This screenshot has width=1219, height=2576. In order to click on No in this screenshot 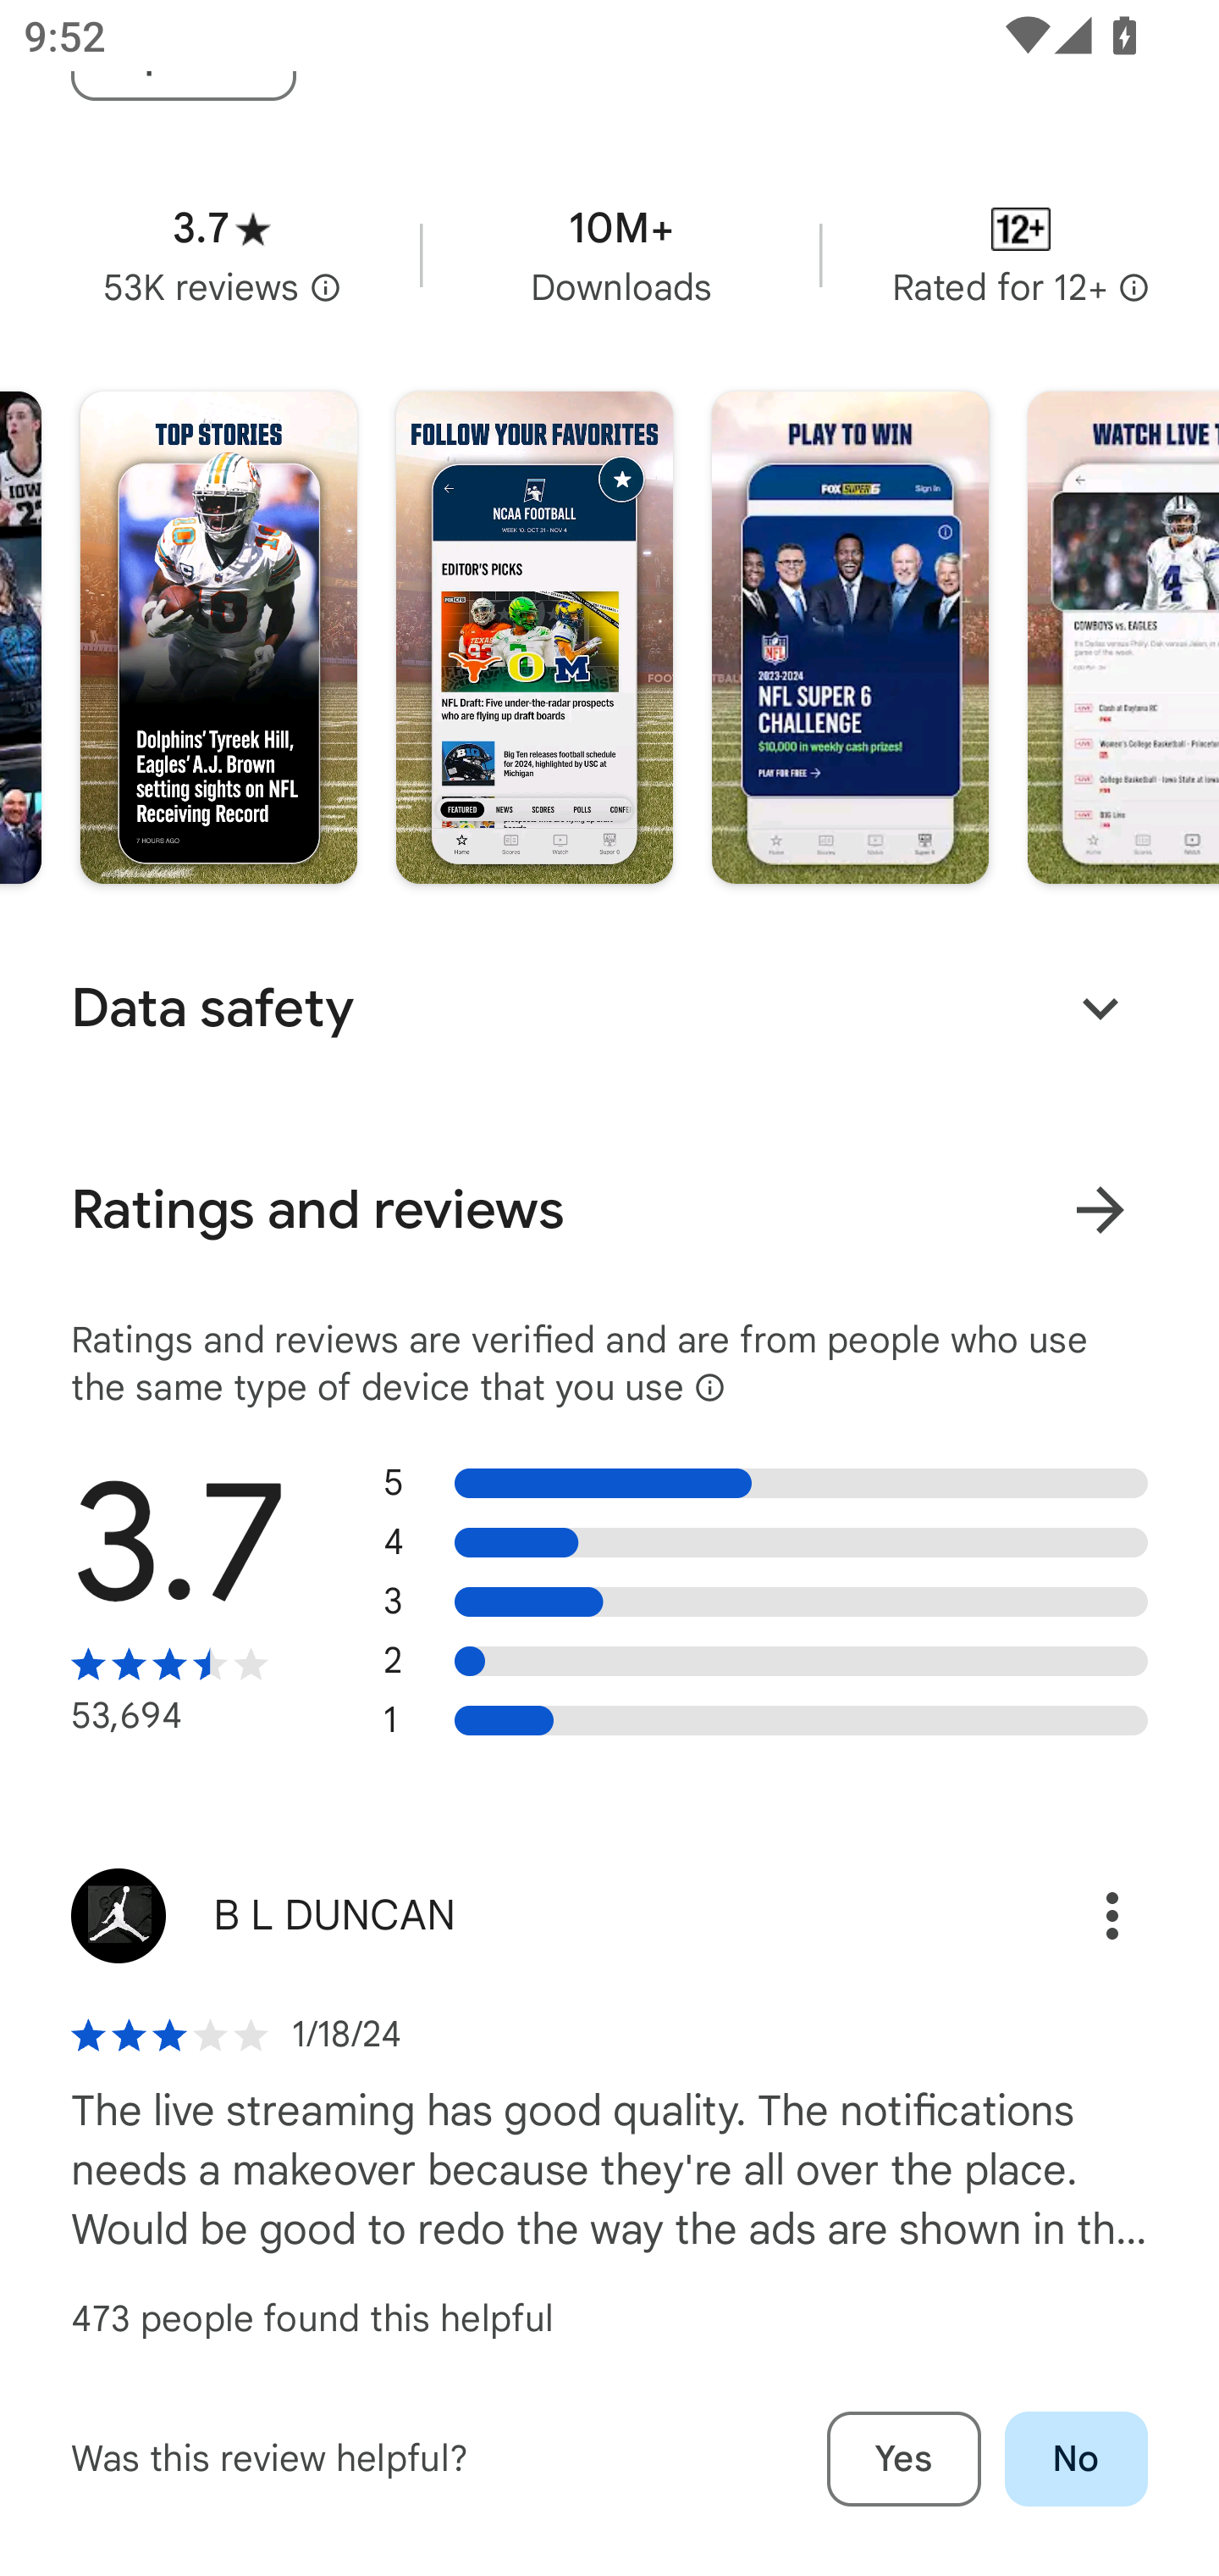, I will do `click(1076, 2459)`.